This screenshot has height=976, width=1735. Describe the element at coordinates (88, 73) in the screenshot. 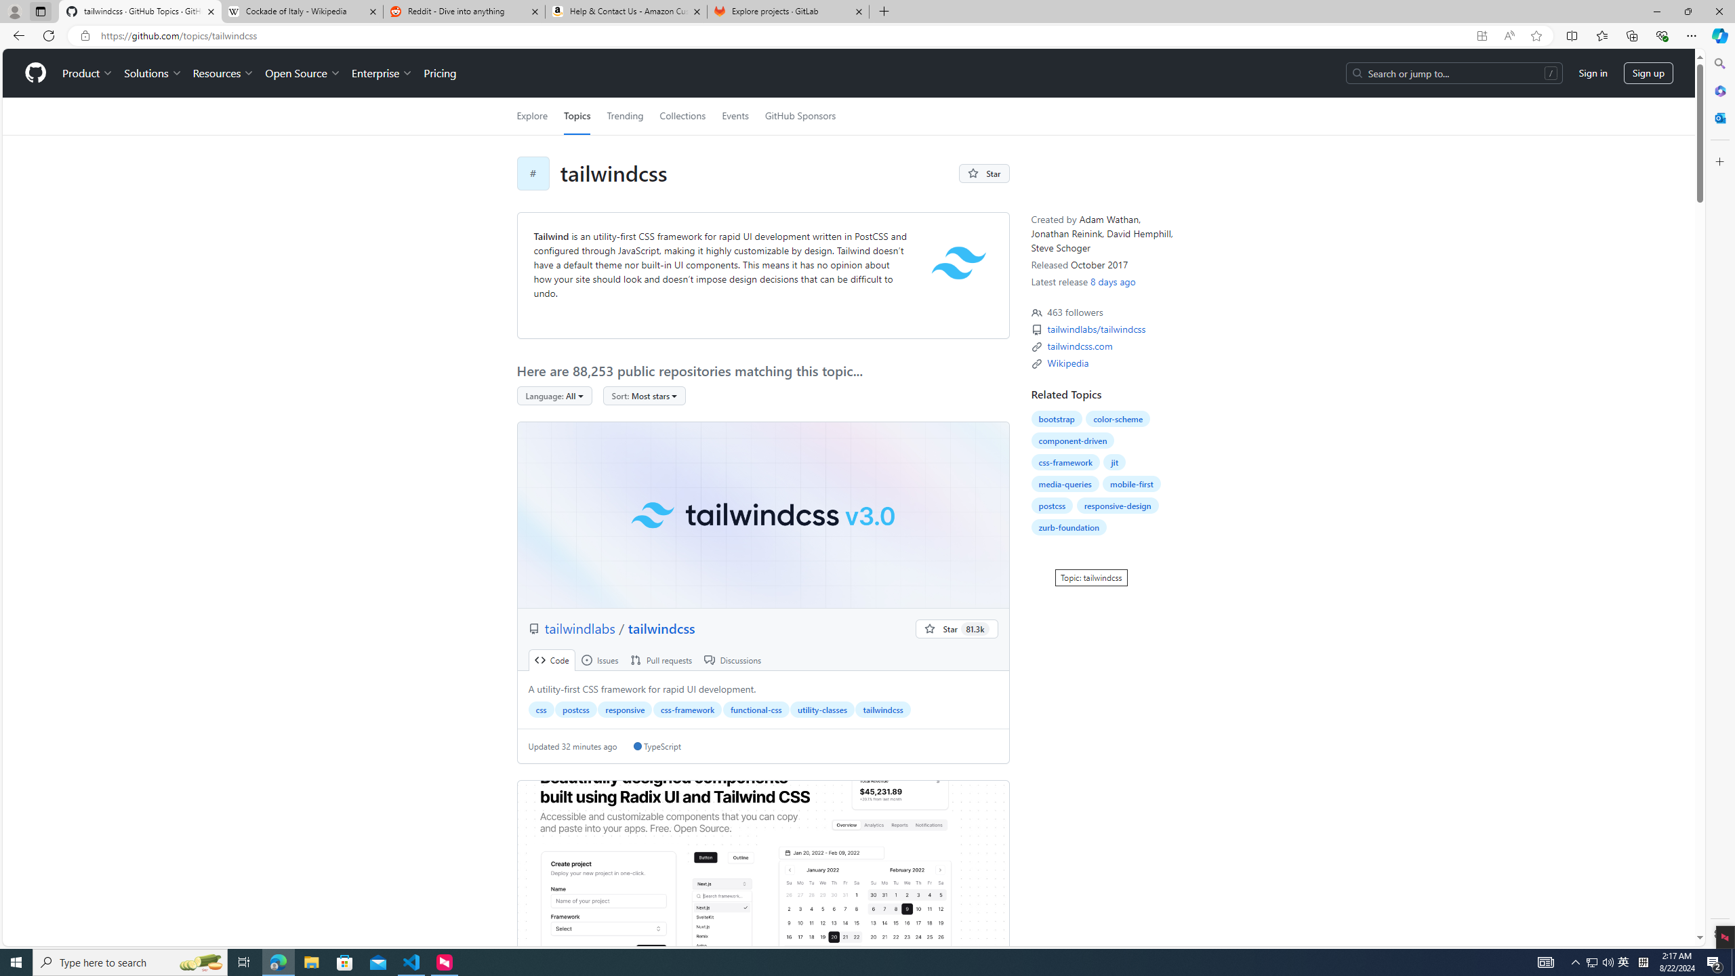

I see `Product` at that location.